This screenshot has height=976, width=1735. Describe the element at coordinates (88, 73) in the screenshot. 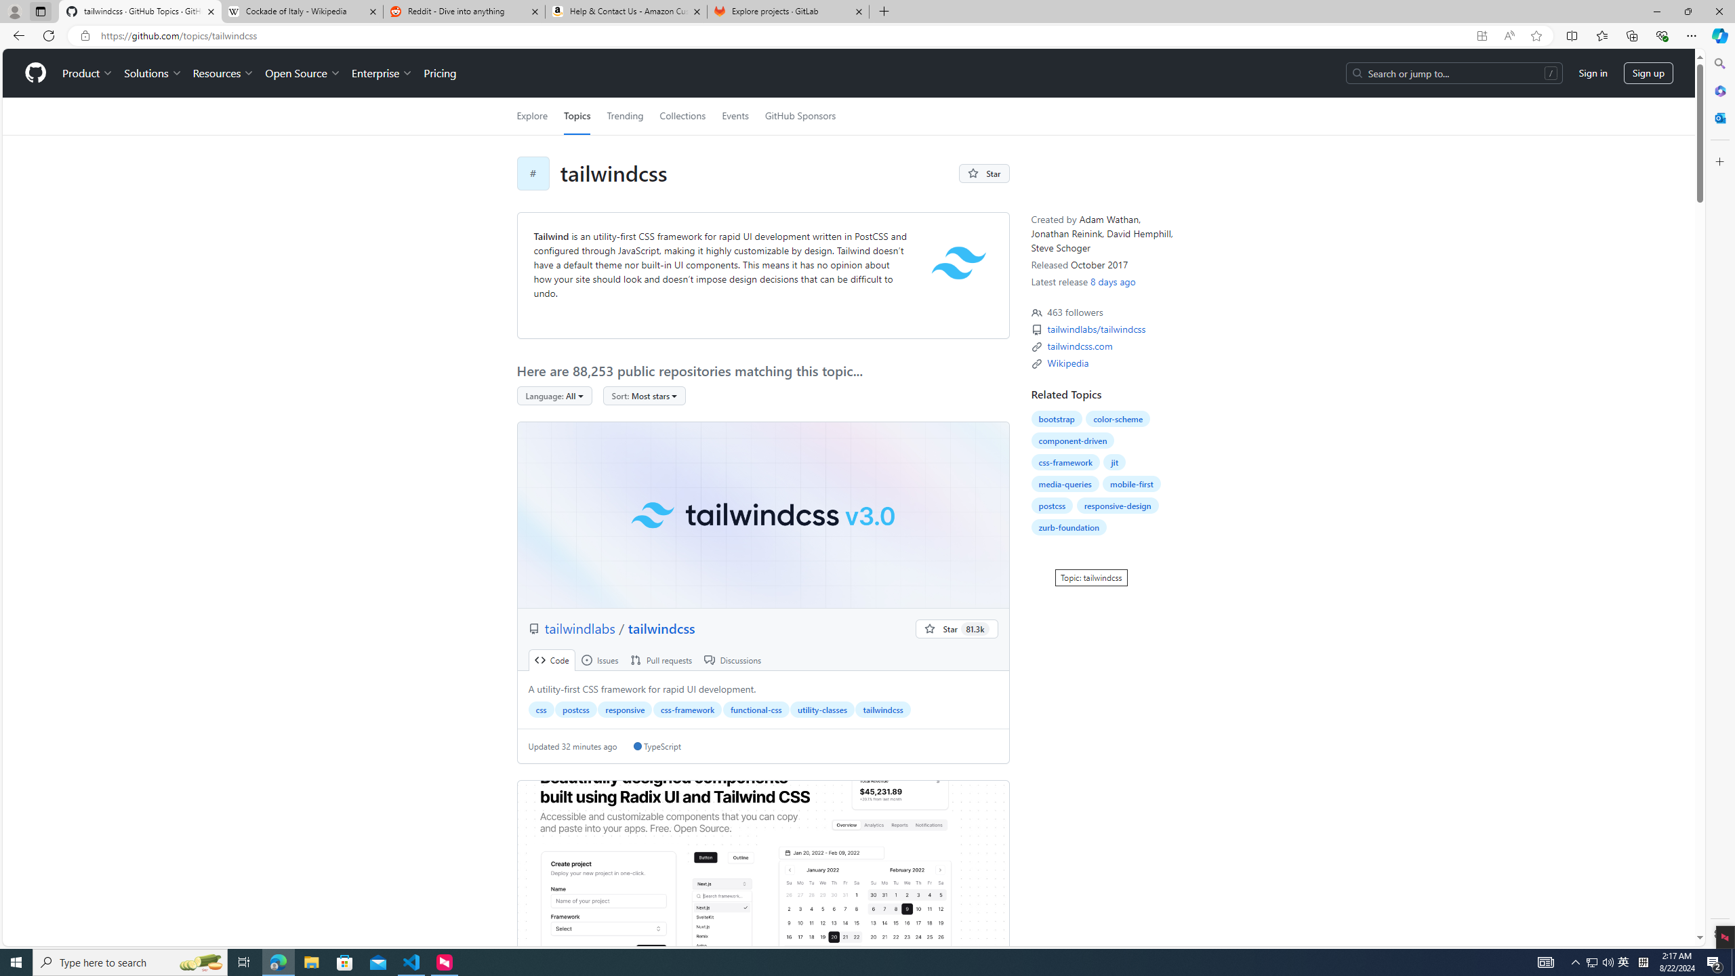

I see `Product` at that location.